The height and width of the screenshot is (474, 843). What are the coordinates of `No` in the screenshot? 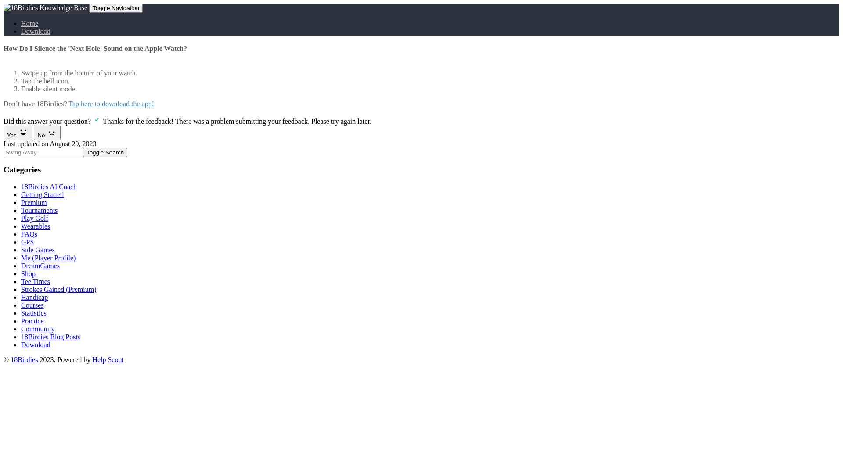 It's located at (47, 133).